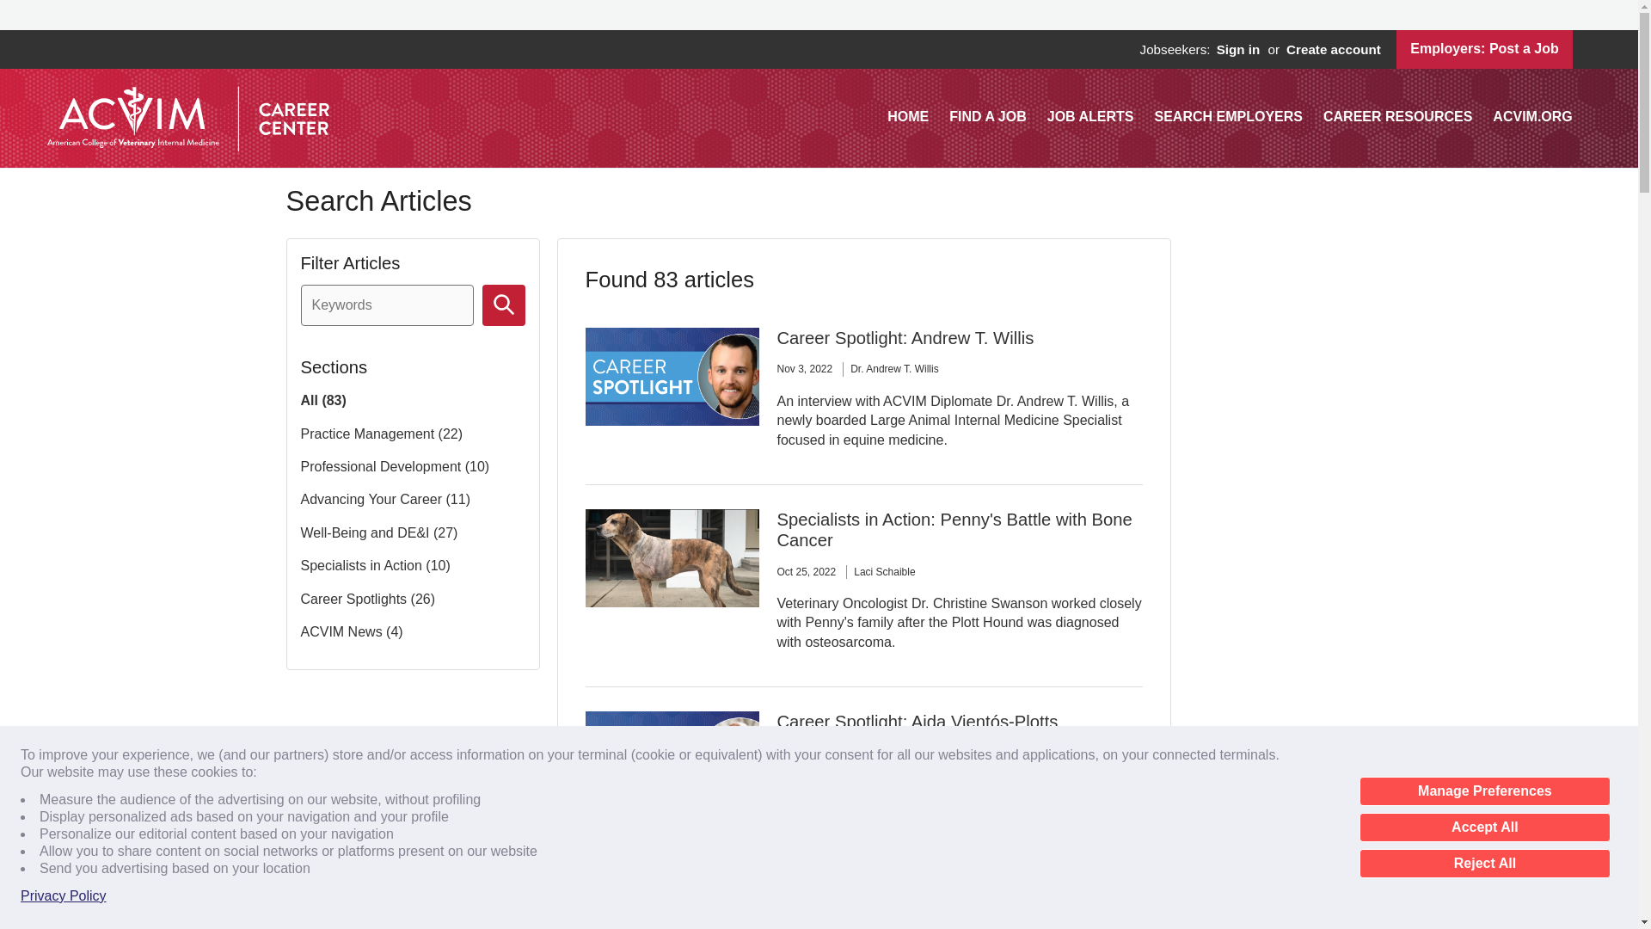 This screenshot has height=929, width=1651. Describe the element at coordinates (1333, 50) in the screenshot. I see `Create account` at that location.